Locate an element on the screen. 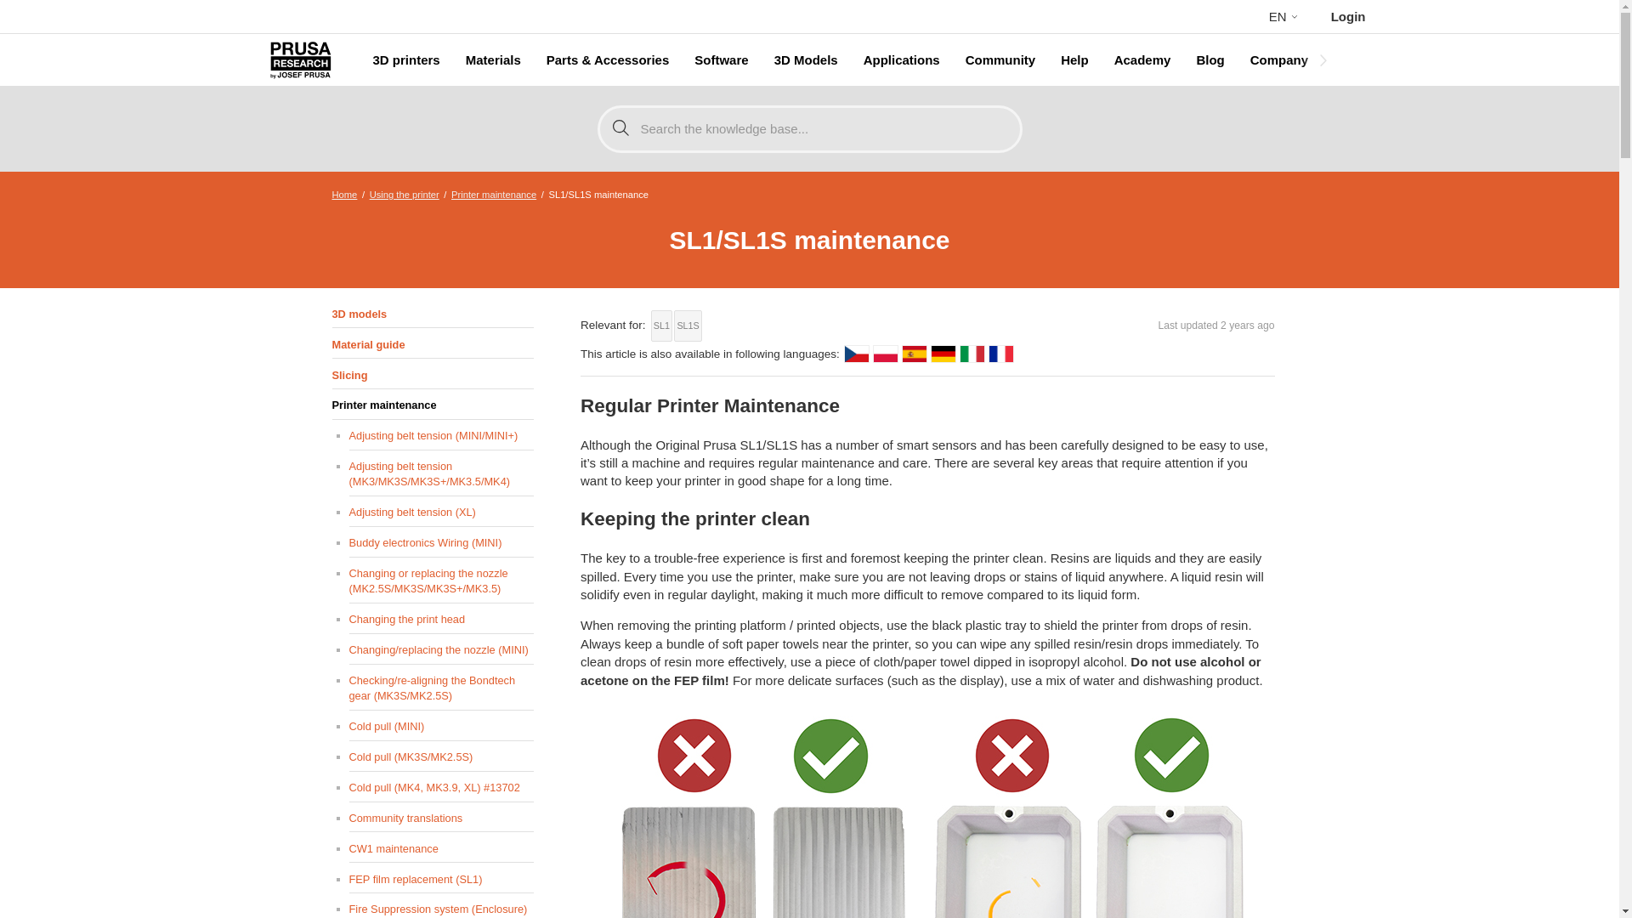 The width and height of the screenshot is (1632, 918). Materials is located at coordinates (493, 60).